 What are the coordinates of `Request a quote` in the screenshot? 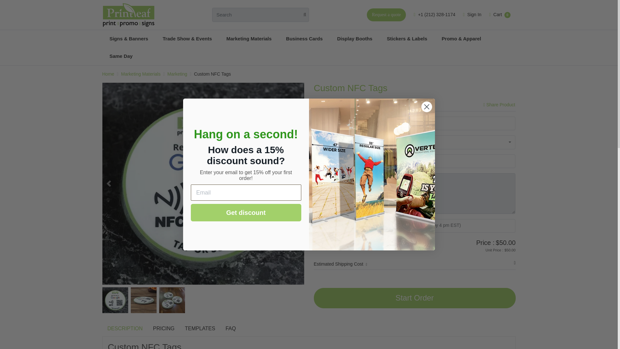 It's located at (386, 15).